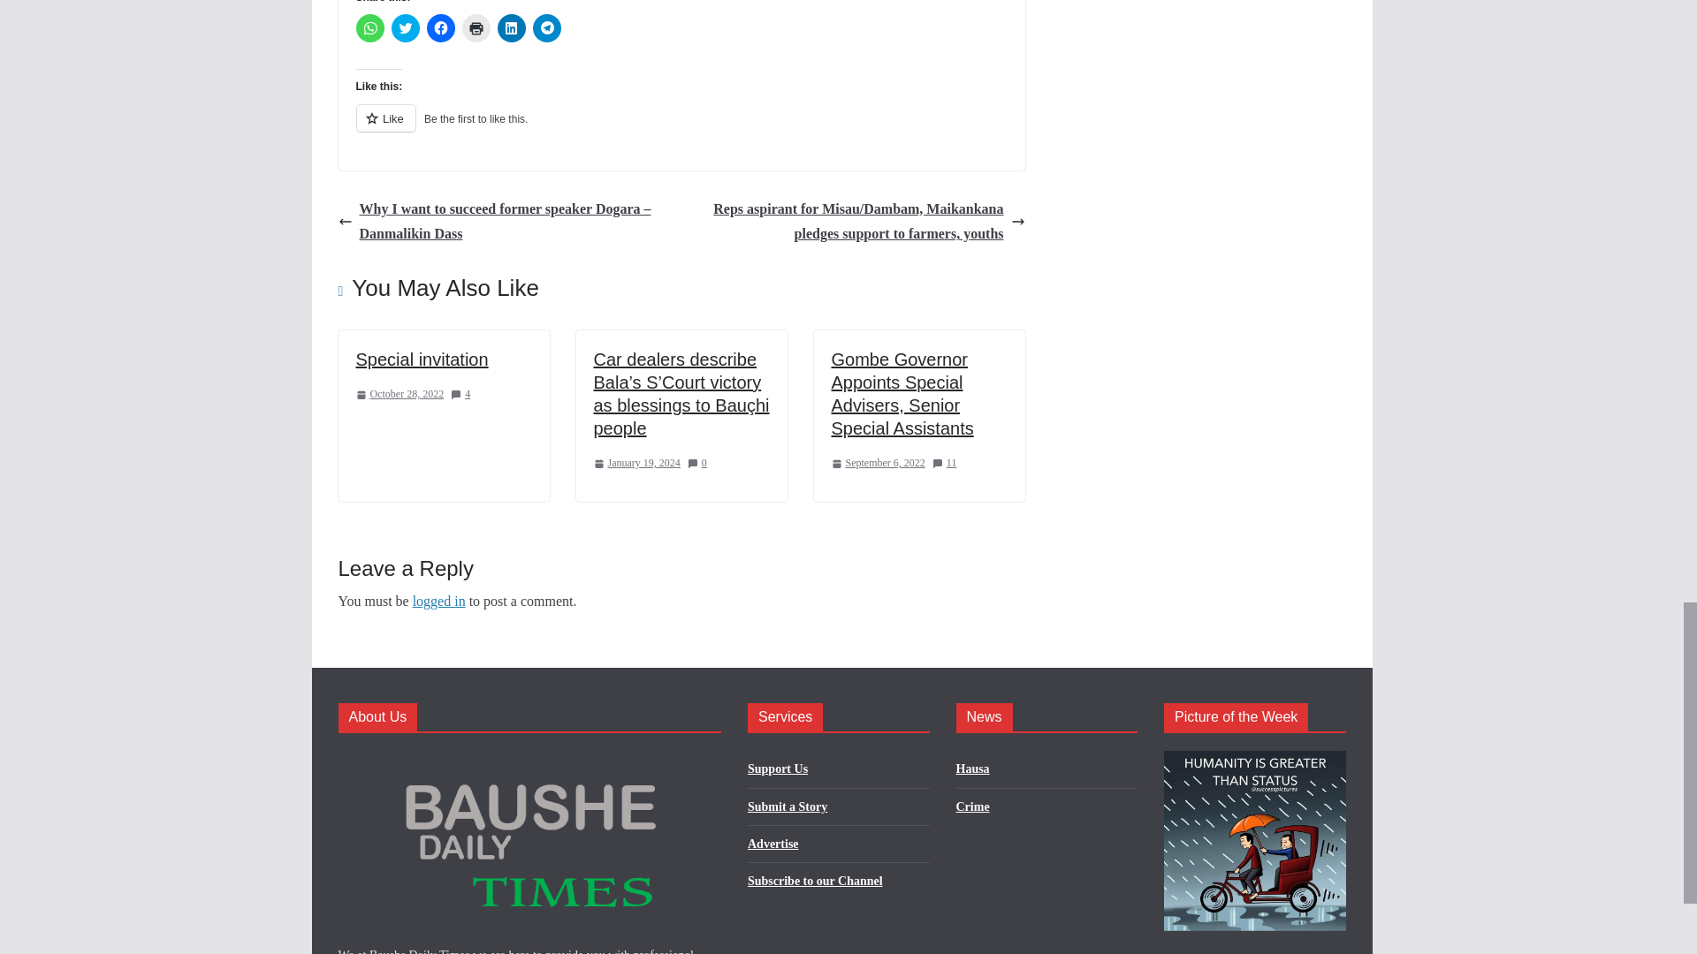 This screenshot has height=954, width=1697. I want to click on Click to print, so click(476, 28).